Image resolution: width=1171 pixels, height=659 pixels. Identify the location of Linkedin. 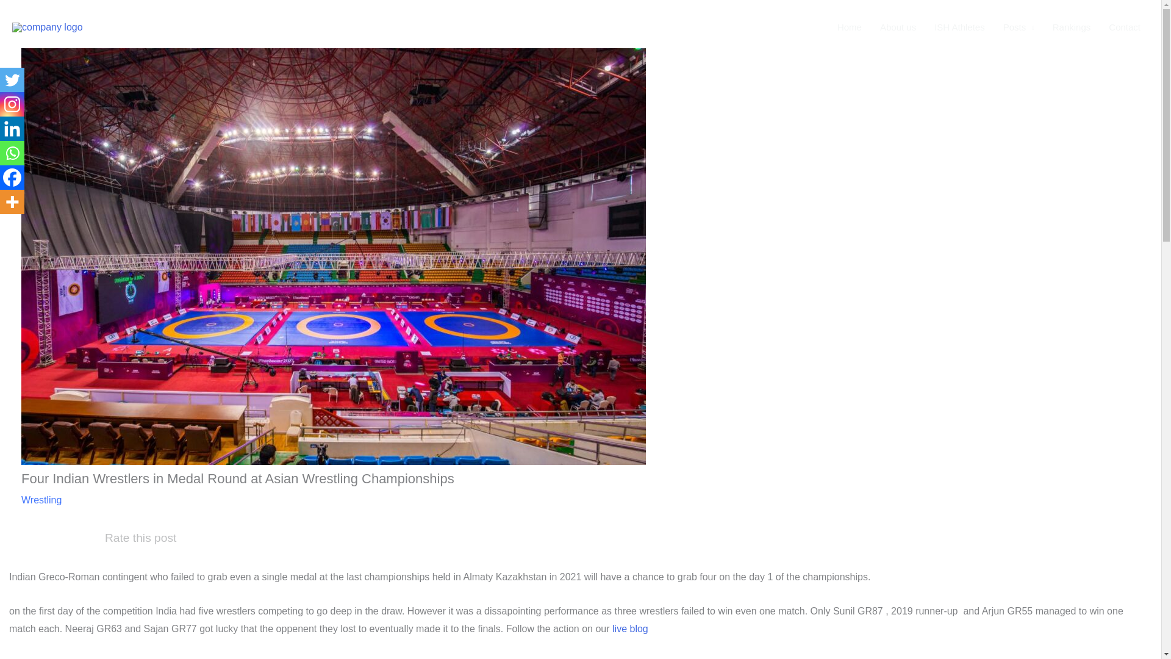
(12, 129).